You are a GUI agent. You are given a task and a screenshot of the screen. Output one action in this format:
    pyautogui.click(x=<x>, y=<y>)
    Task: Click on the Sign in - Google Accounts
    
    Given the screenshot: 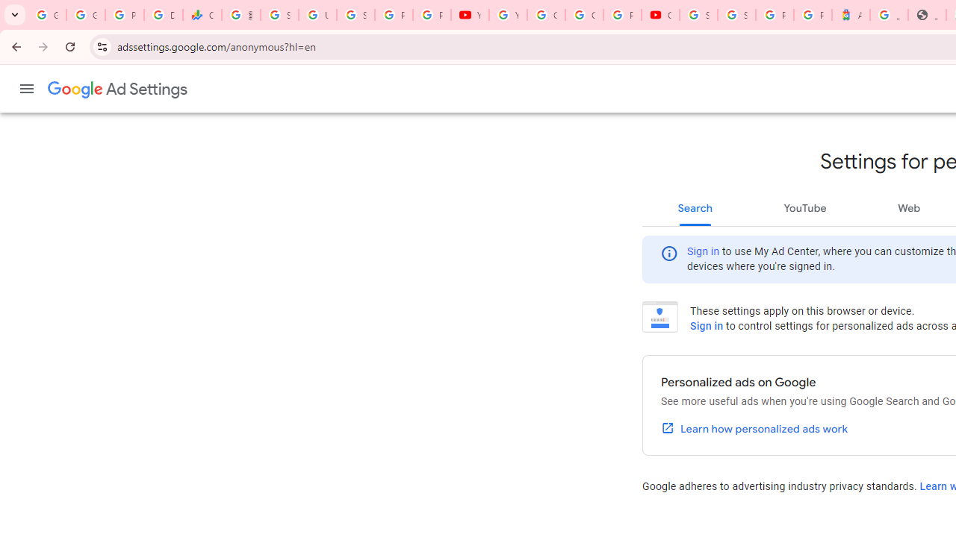 What is the action you would take?
    pyautogui.click(x=356, y=15)
    